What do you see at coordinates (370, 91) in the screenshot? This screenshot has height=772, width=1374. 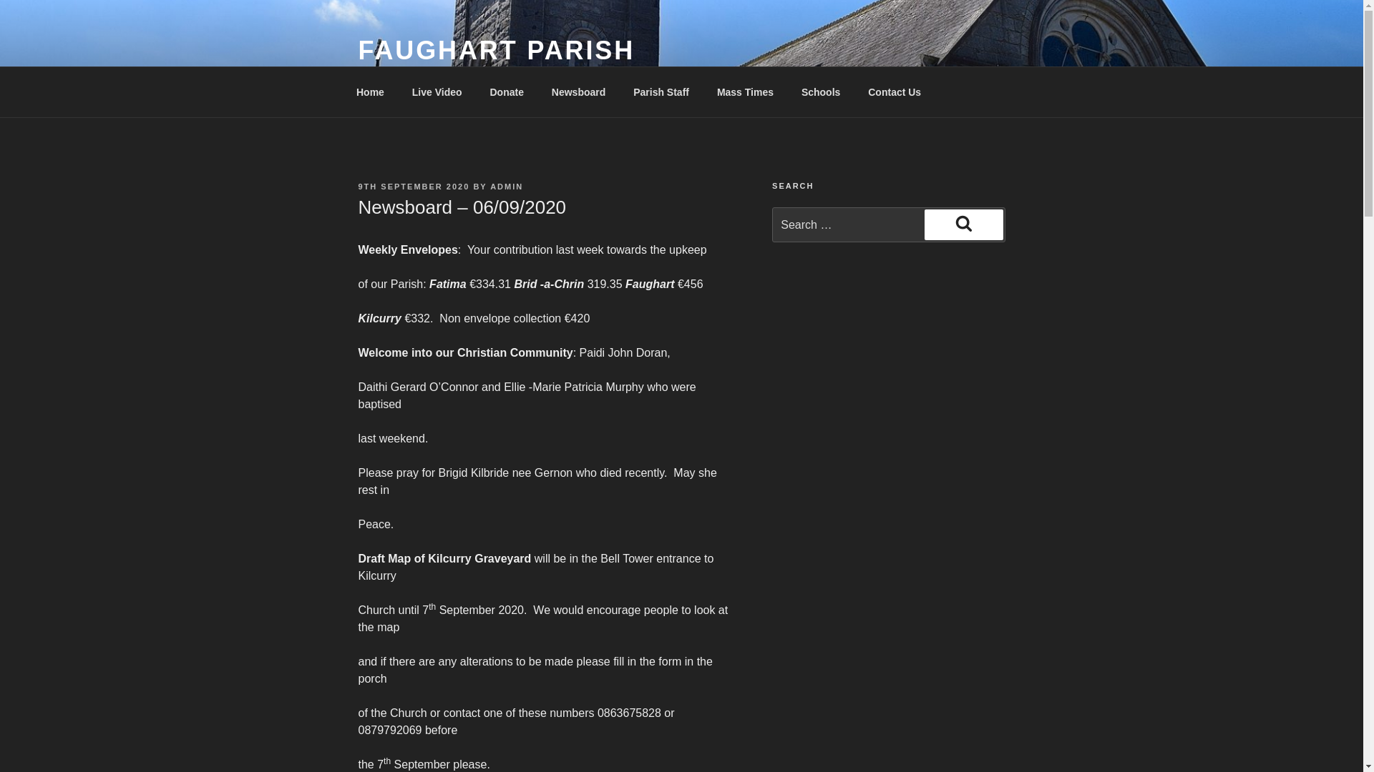 I see `Home` at bounding box center [370, 91].